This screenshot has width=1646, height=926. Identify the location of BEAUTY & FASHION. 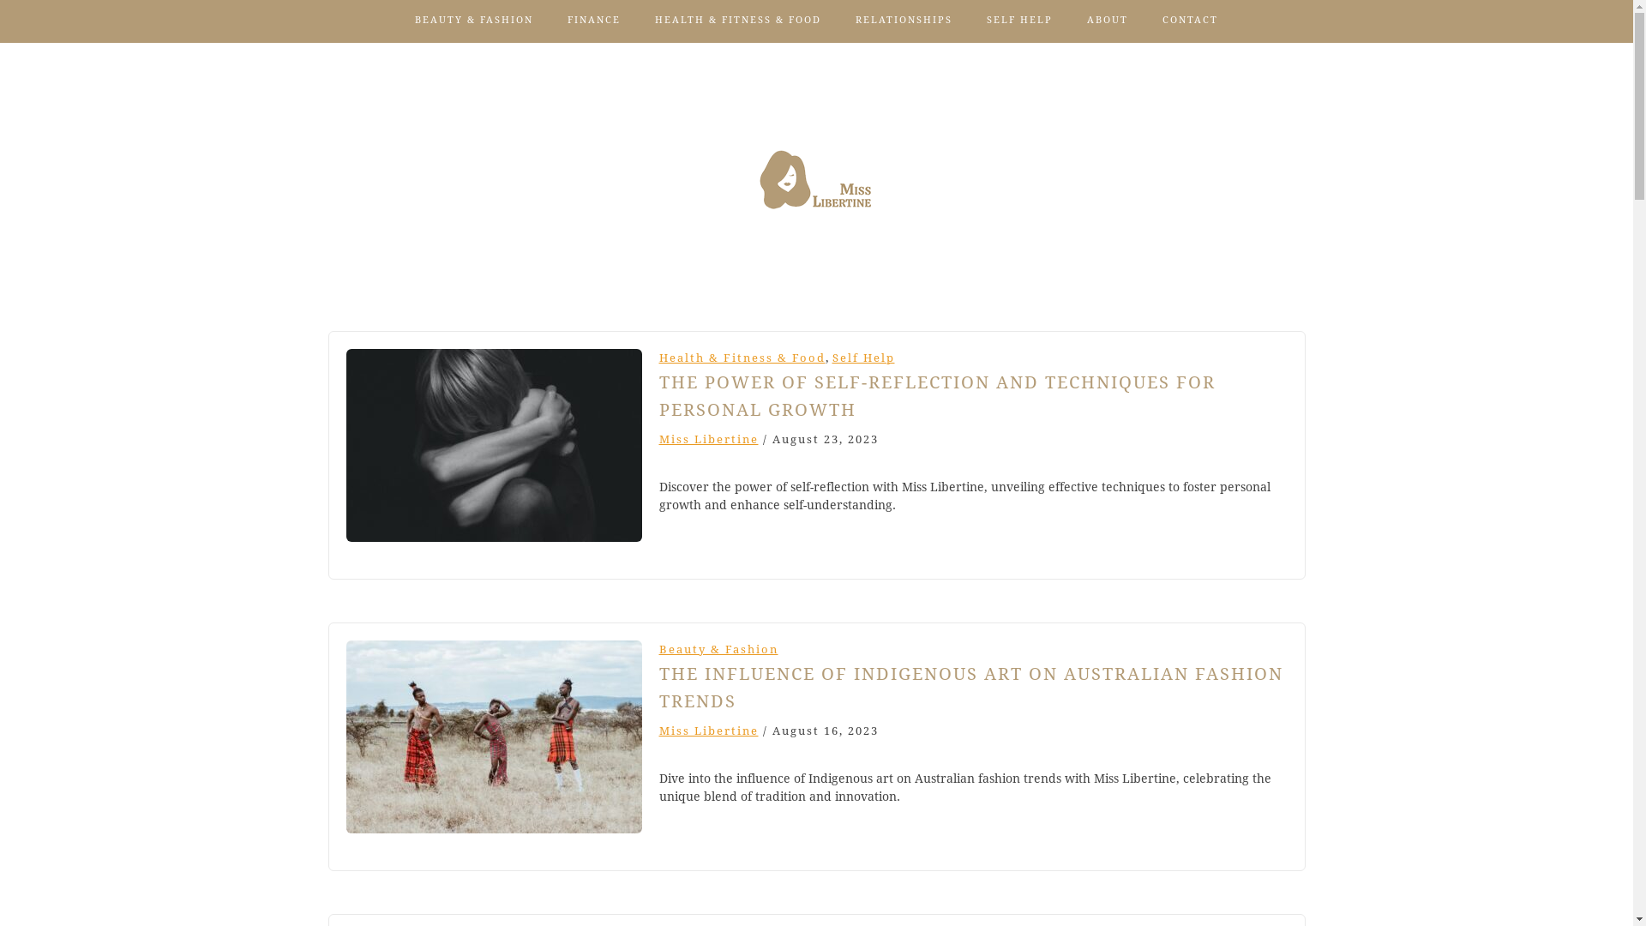
(474, 21).